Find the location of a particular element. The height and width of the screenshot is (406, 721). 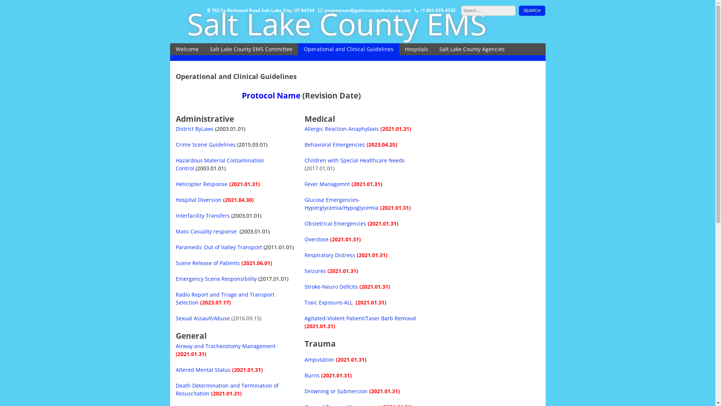

Salt Lake County EMS Committee is located at coordinates (251, 49).